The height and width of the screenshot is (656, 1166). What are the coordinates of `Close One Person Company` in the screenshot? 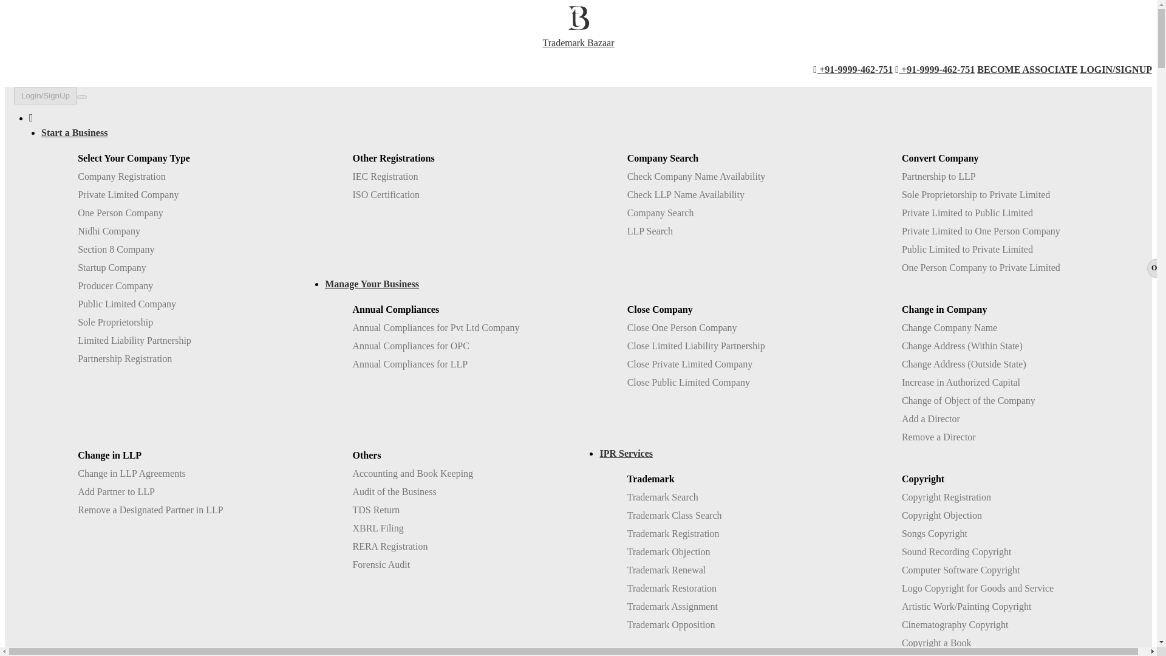 It's located at (681, 327).